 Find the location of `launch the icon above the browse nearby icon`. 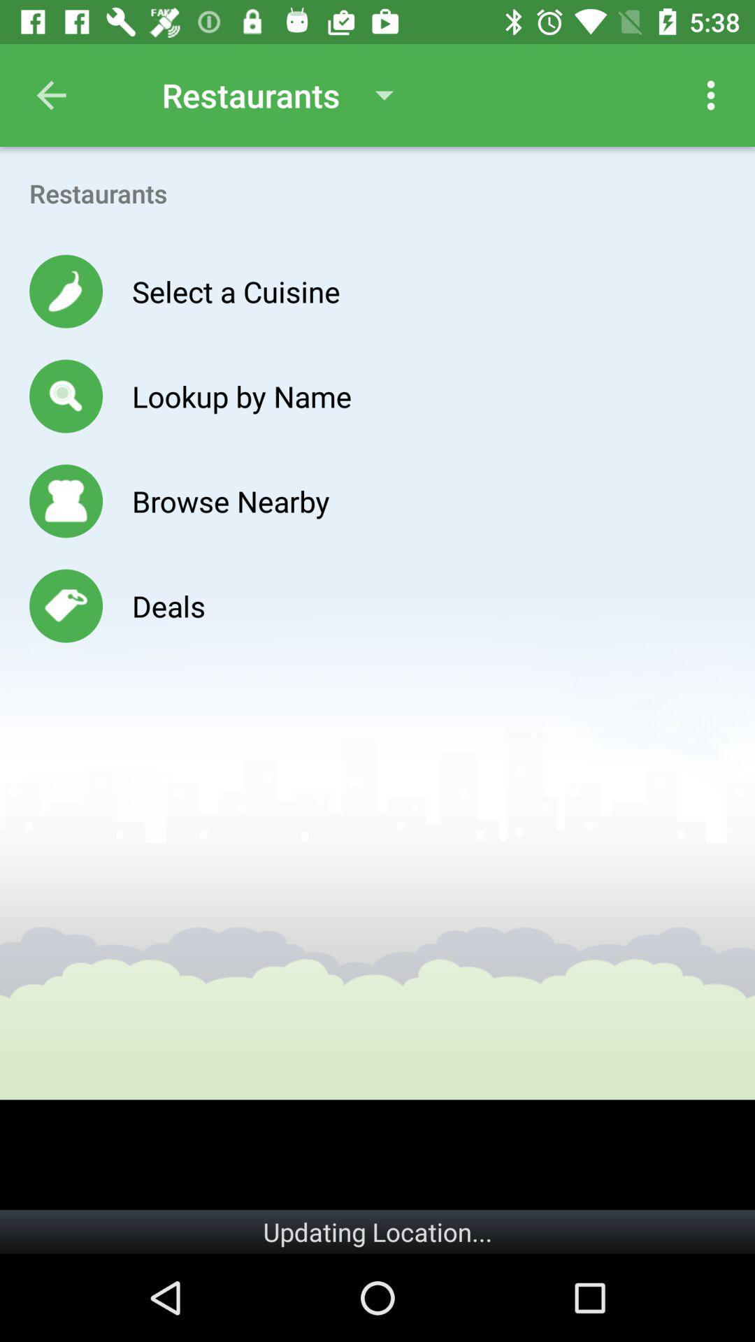

launch the icon above the browse nearby icon is located at coordinates (242, 396).